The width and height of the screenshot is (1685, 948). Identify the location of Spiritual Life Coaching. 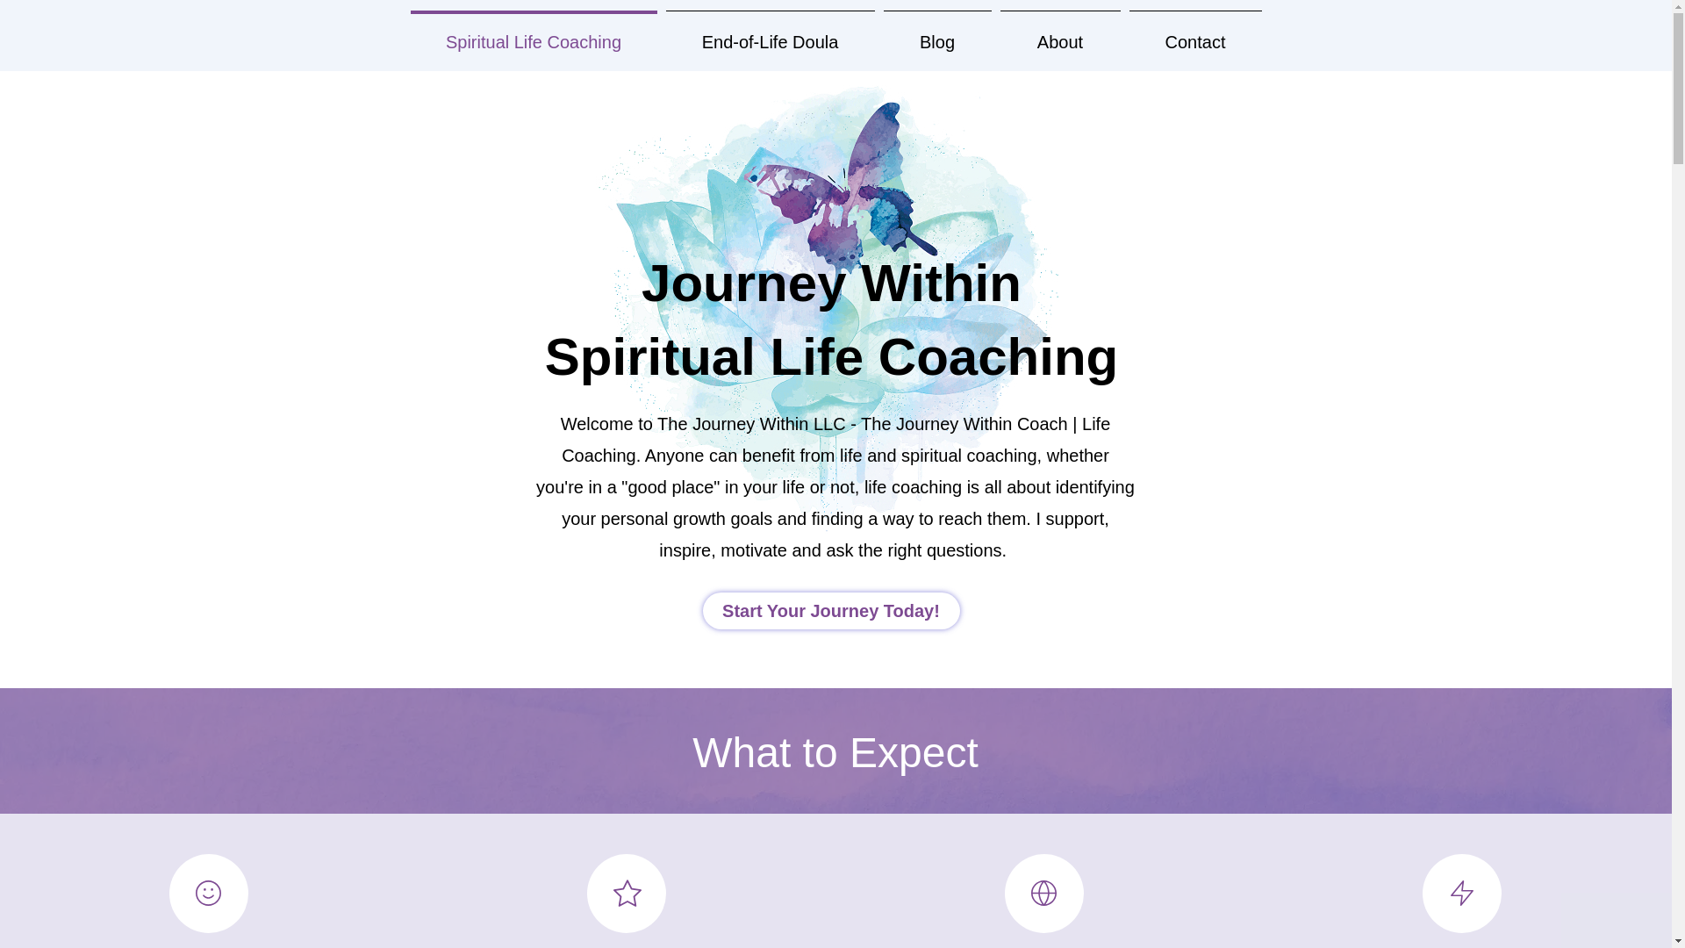
(533, 33).